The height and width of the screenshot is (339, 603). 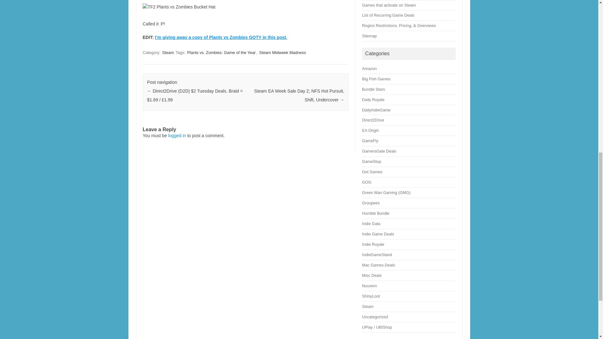 What do you see at coordinates (282, 52) in the screenshot?
I see `Steam Midweek Madness` at bounding box center [282, 52].